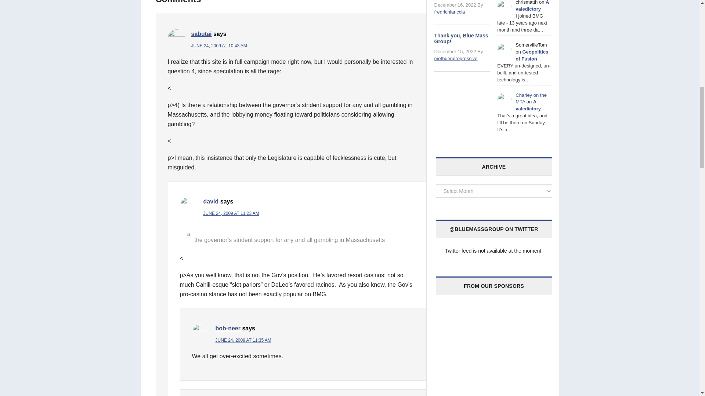  What do you see at coordinates (211, 202) in the screenshot?
I see `david` at bounding box center [211, 202].